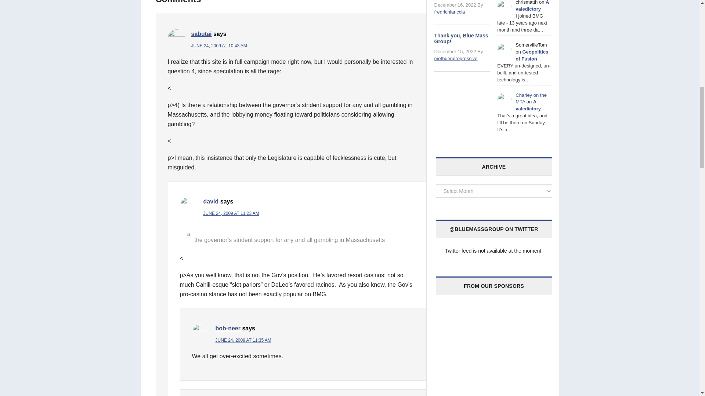  What do you see at coordinates (211, 202) in the screenshot?
I see `david` at bounding box center [211, 202].